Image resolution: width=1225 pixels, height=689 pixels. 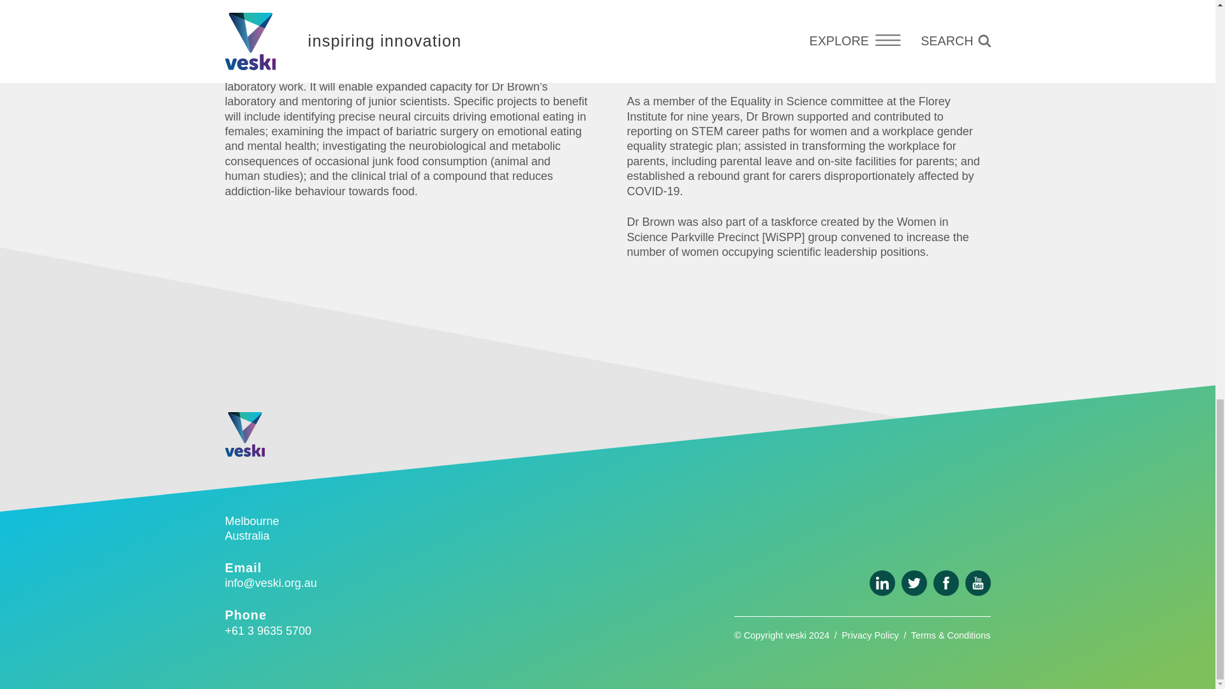 What do you see at coordinates (977, 583) in the screenshot?
I see `Connect with us on YouTube` at bounding box center [977, 583].